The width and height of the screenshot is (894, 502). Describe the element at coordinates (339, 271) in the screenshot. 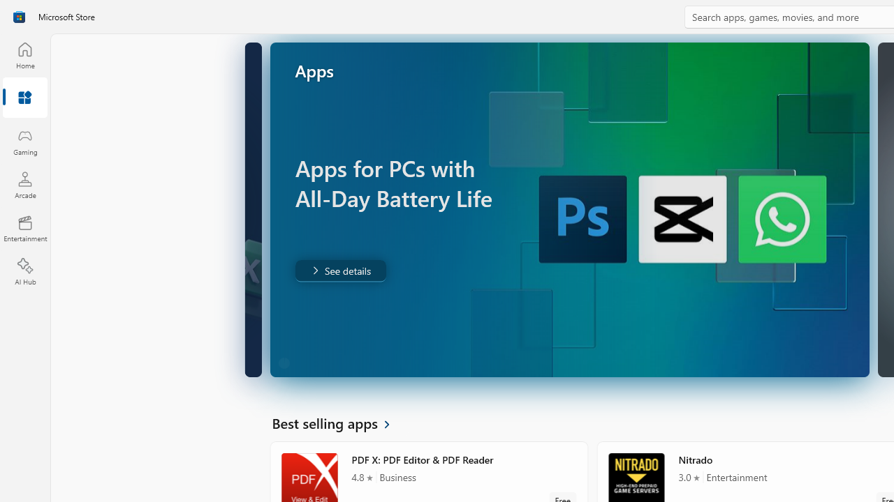

I see `Apps for PCs with All-Day Battery Life. .  . See details` at that location.